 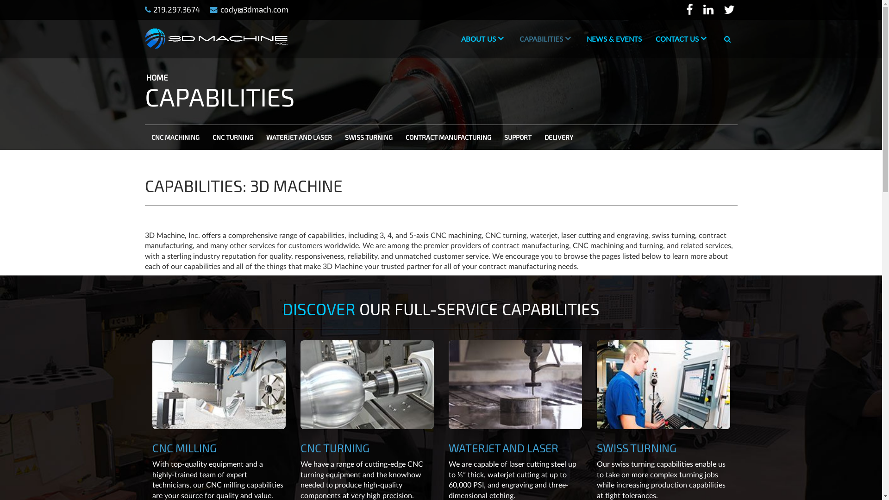 I want to click on  , so click(x=730, y=10).